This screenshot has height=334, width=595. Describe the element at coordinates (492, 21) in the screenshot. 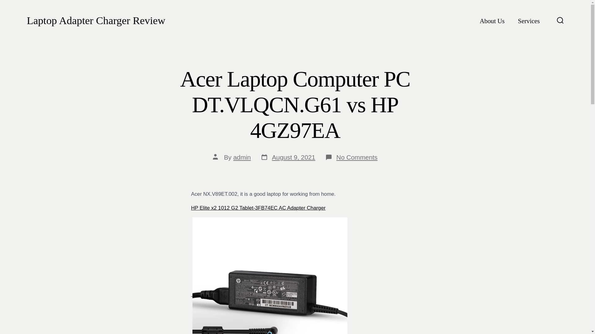

I see `About Us` at that location.